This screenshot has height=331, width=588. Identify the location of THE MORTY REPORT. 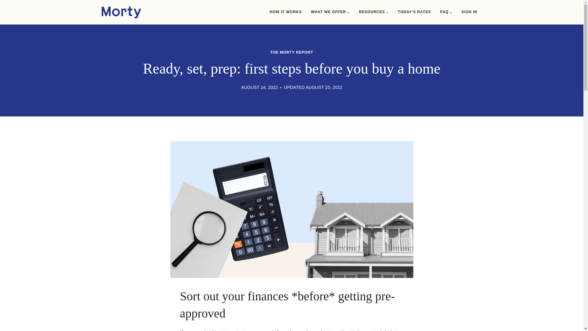
(291, 52).